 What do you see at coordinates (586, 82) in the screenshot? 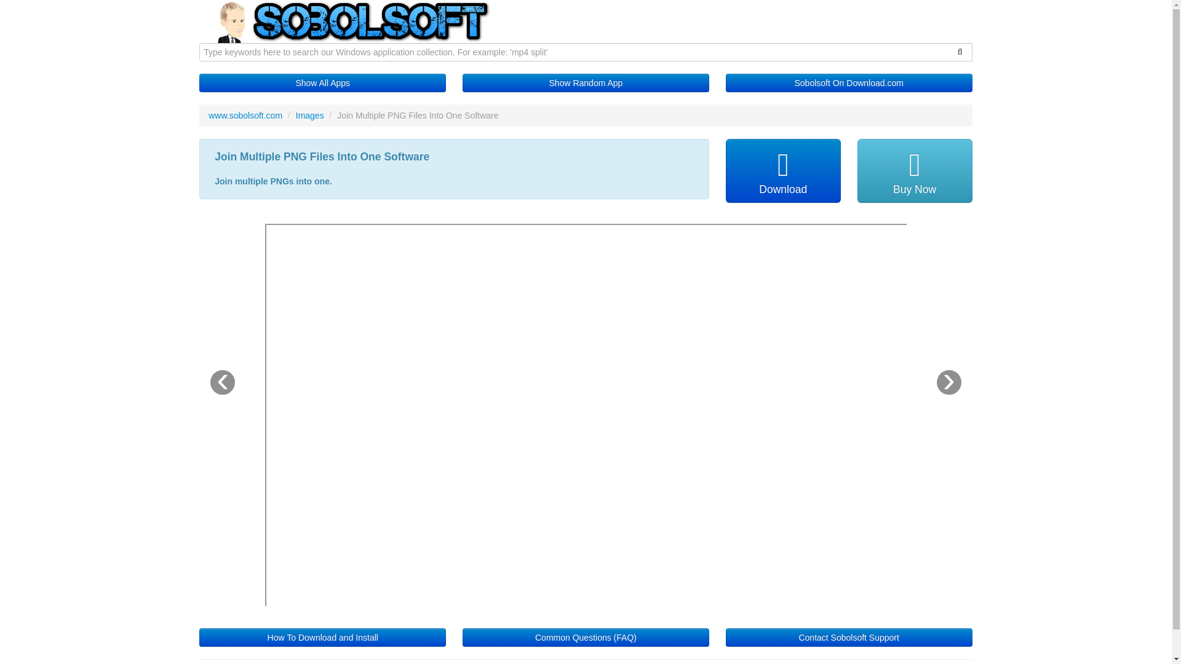
I see `Show Random App` at bounding box center [586, 82].